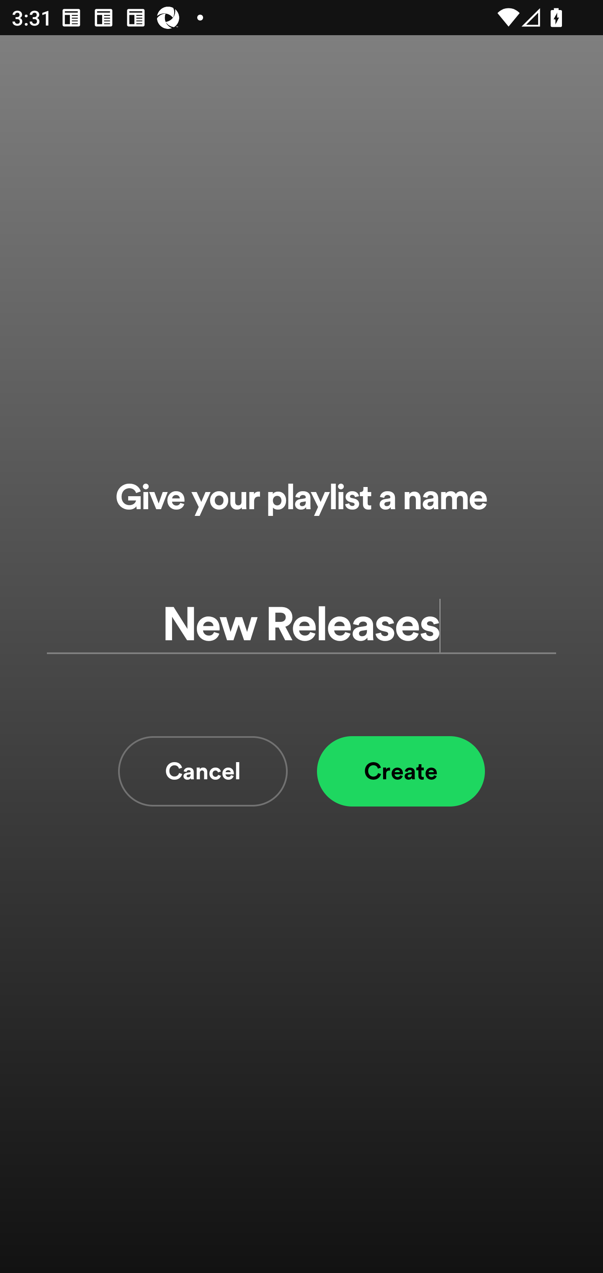  Describe the element at coordinates (301, 625) in the screenshot. I see `New Releases Add a playlist name` at that location.